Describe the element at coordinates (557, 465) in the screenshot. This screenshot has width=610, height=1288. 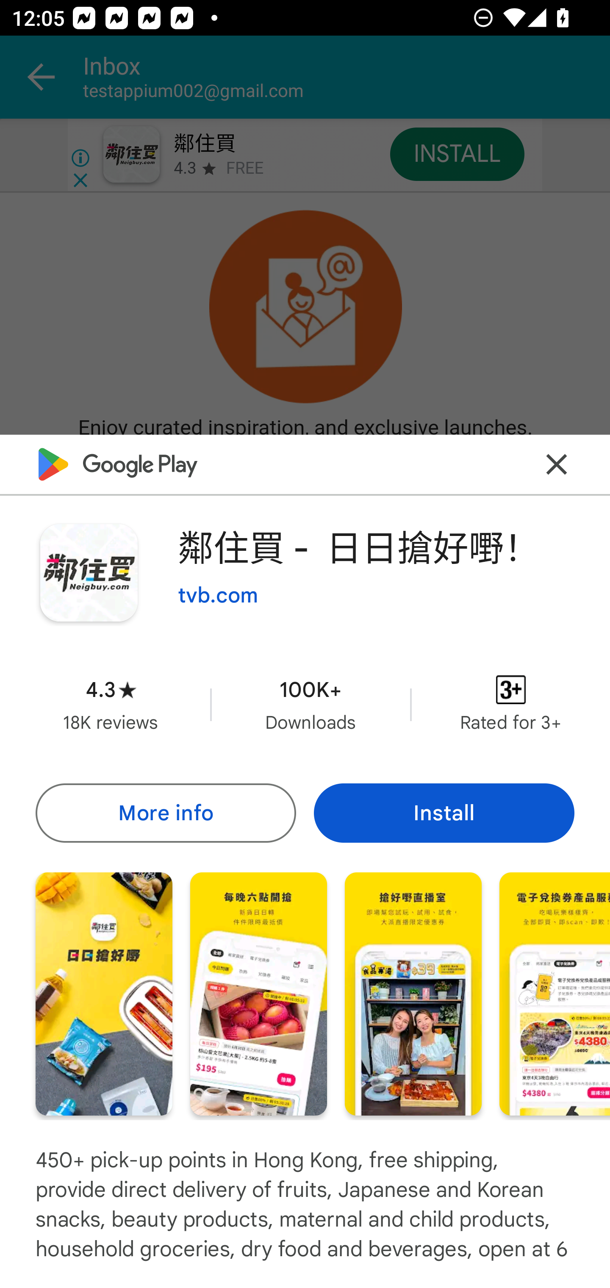
I see `Close` at that location.